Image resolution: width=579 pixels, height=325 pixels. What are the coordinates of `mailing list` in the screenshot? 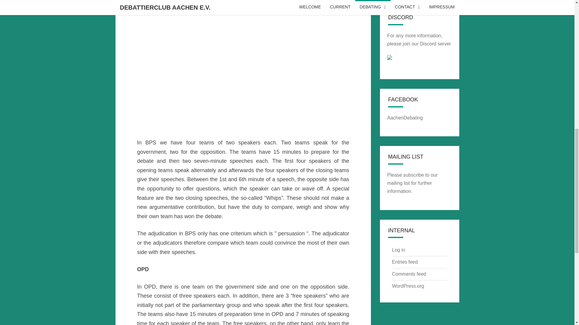 It's located at (399, 183).